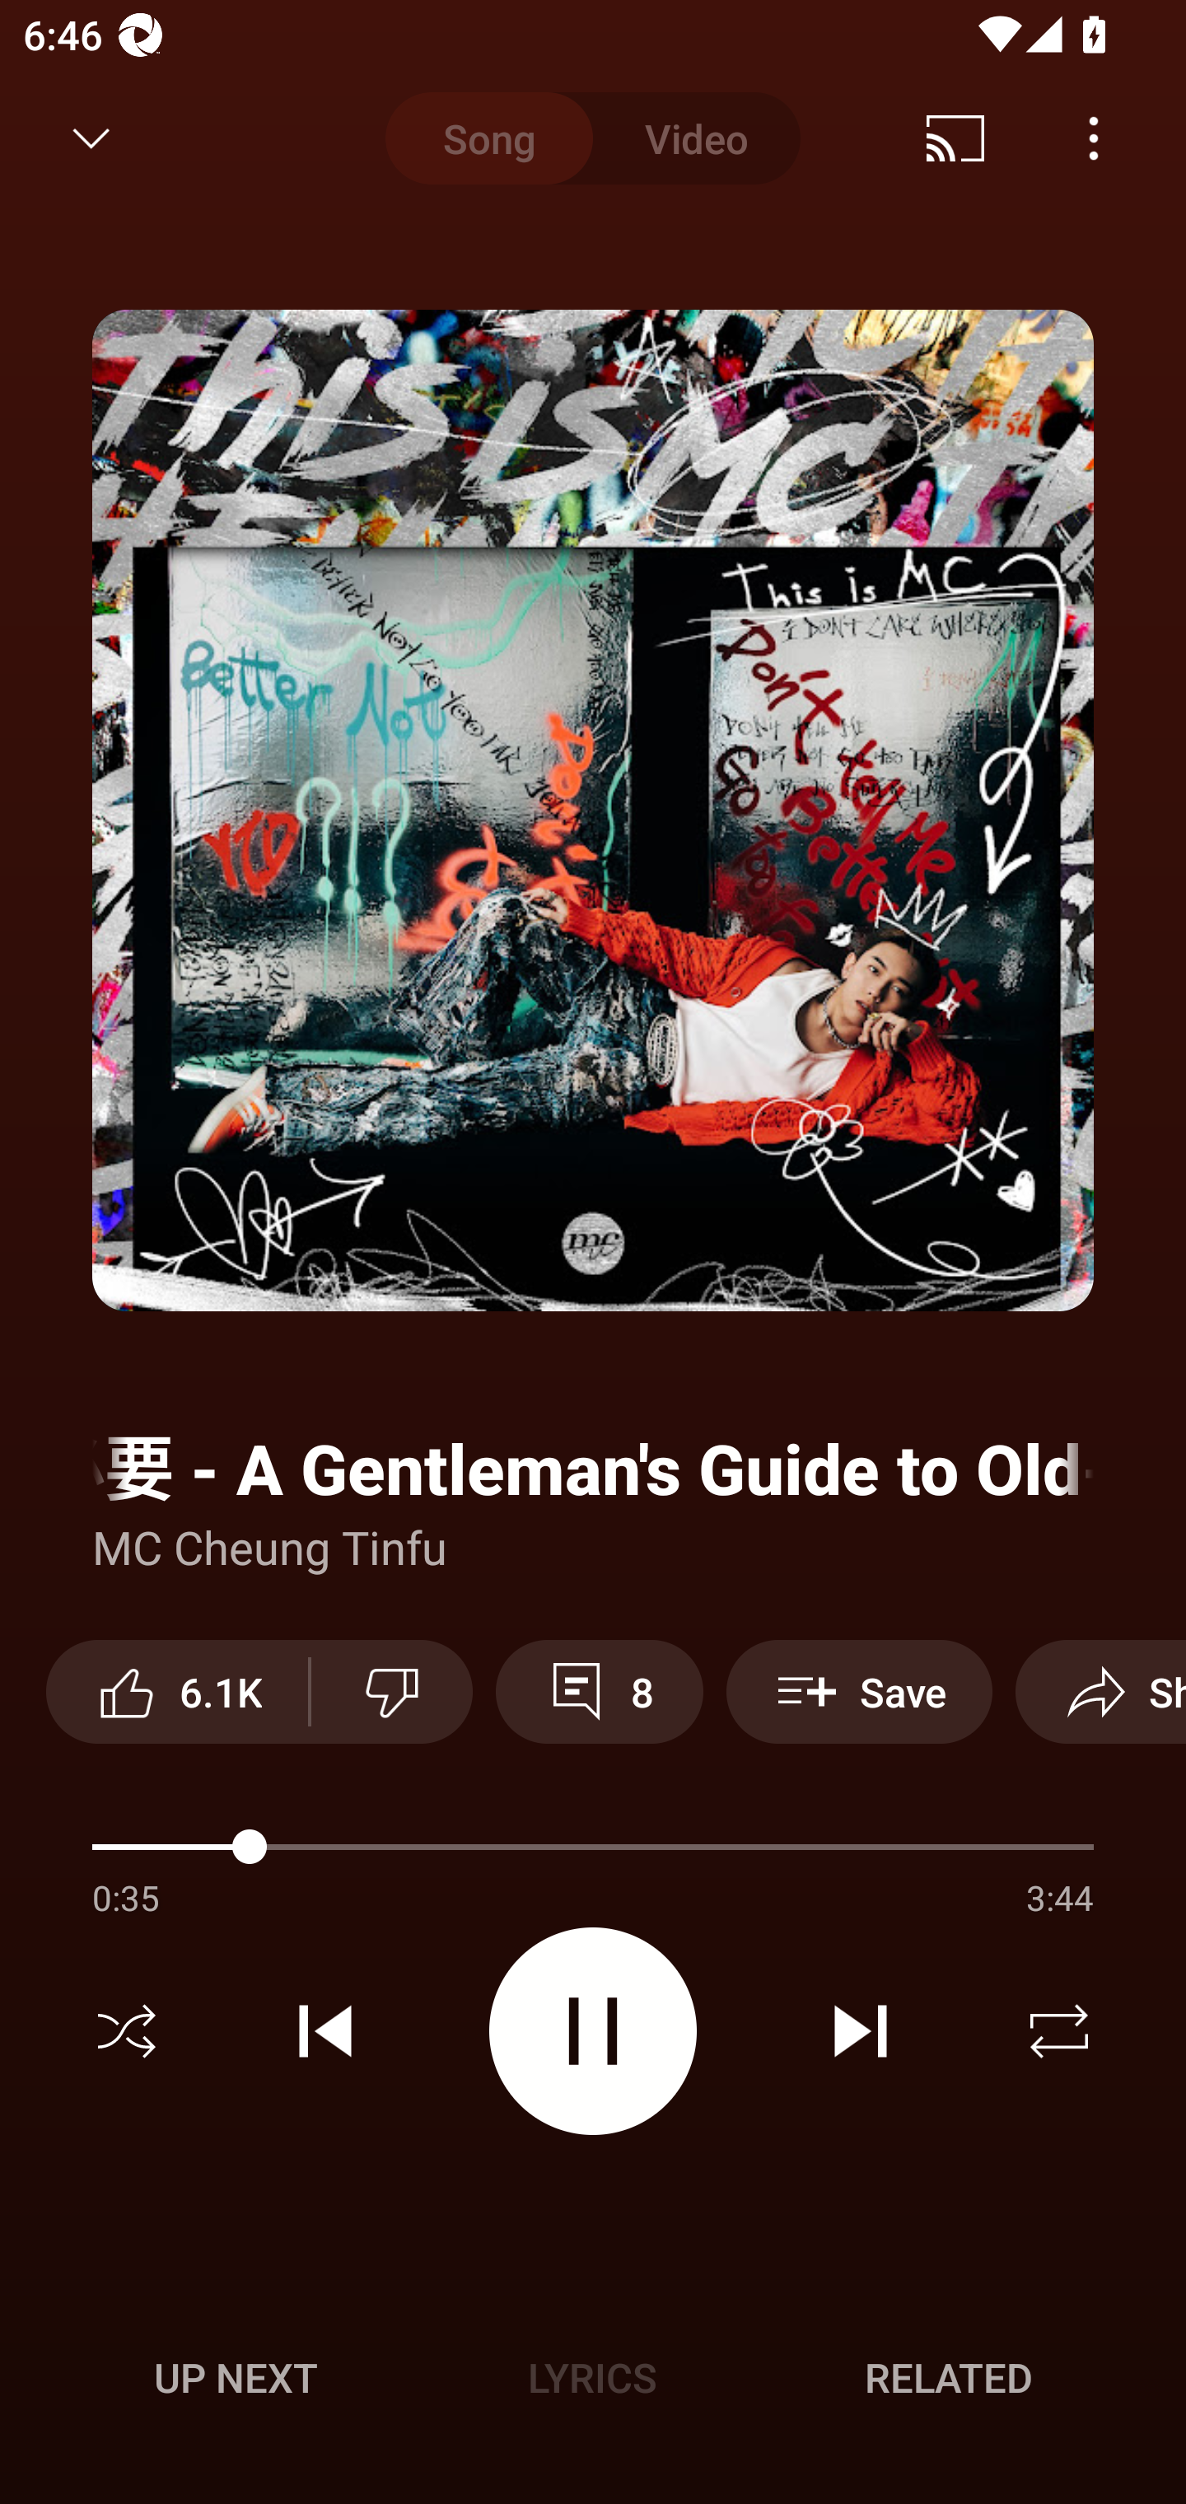 This screenshot has width=1186, height=2504. What do you see at coordinates (1100, 1691) in the screenshot?
I see `Share` at bounding box center [1100, 1691].